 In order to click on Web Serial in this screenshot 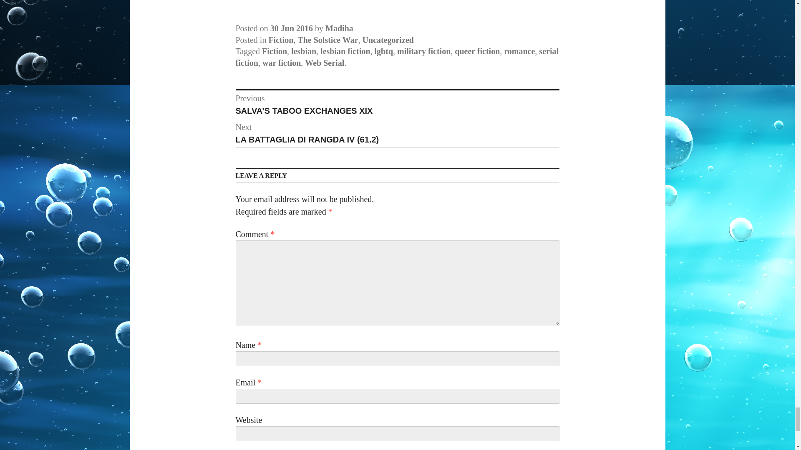, I will do `click(325, 63)`.